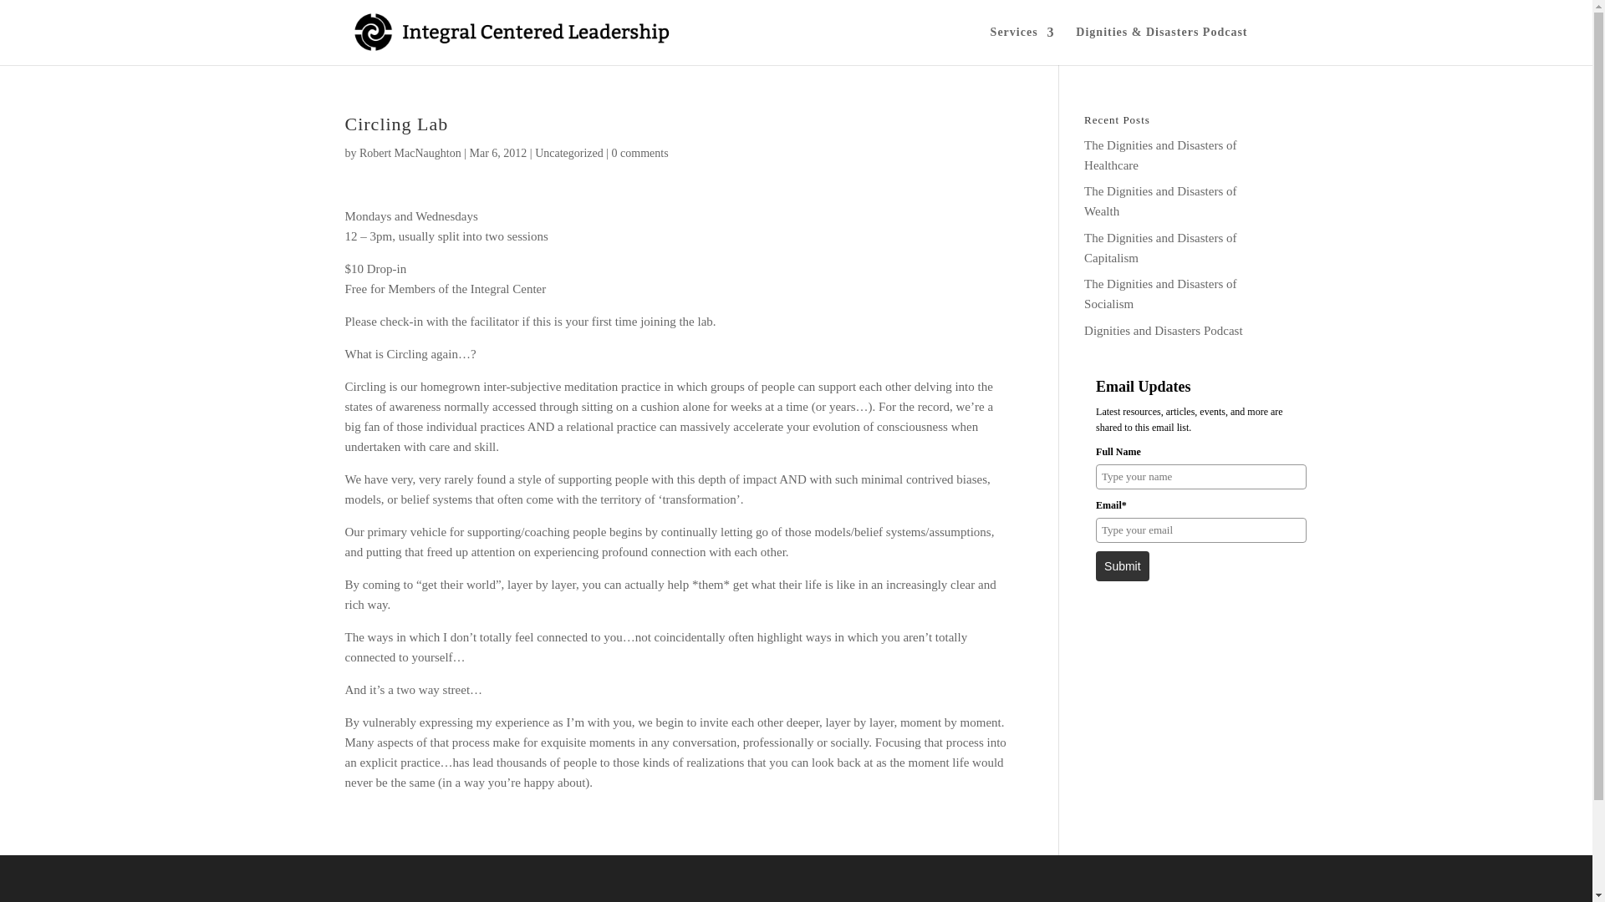  What do you see at coordinates (1160, 155) in the screenshot?
I see `The Dignities and Disasters of Healthcare` at bounding box center [1160, 155].